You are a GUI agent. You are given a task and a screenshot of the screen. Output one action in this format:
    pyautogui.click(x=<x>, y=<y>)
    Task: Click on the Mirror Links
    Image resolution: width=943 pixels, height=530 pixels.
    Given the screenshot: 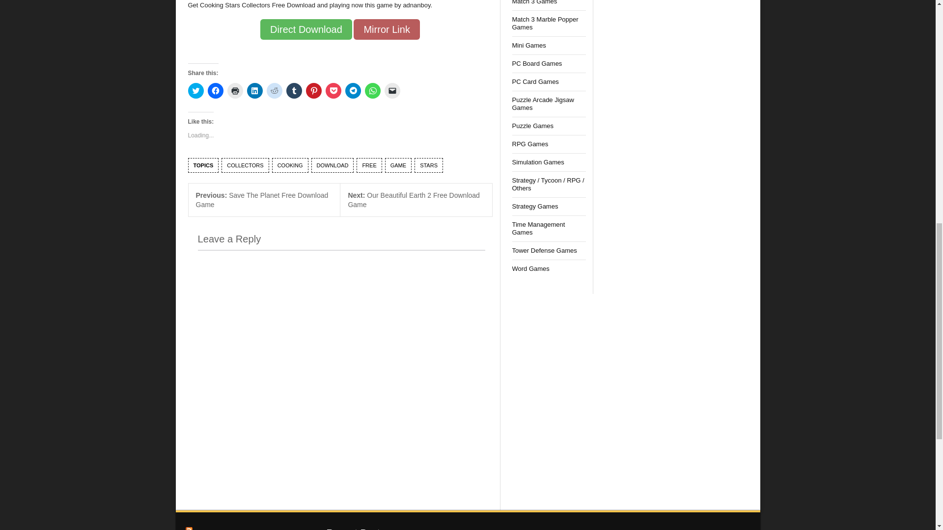 What is the action you would take?
    pyautogui.click(x=387, y=29)
    